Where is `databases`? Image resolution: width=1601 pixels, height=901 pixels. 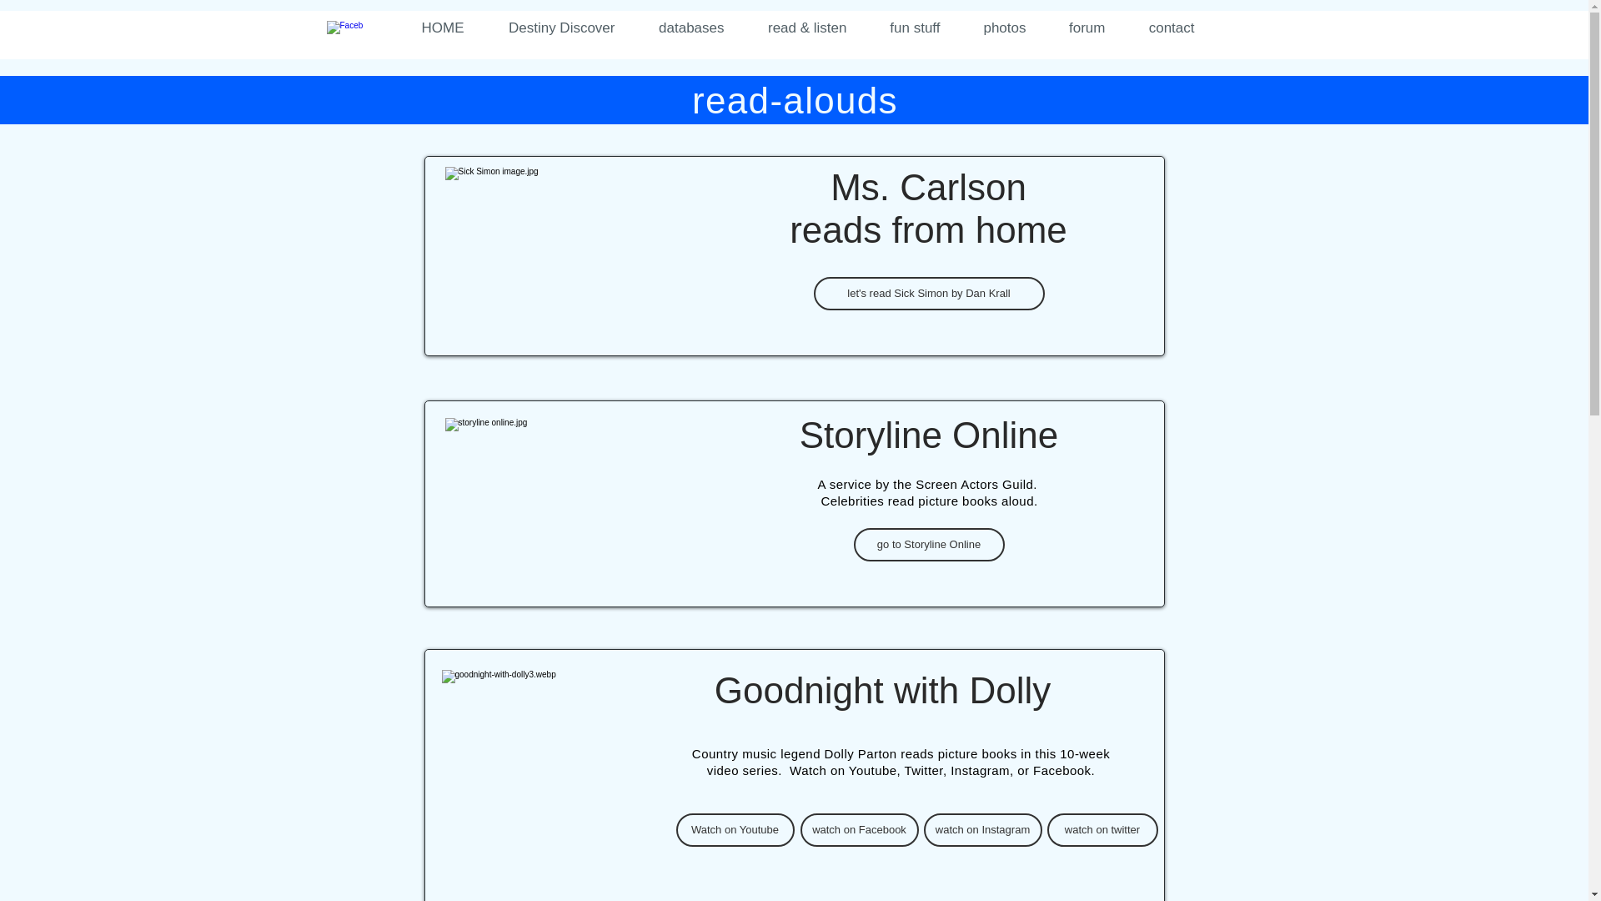 databases is located at coordinates (679, 28).